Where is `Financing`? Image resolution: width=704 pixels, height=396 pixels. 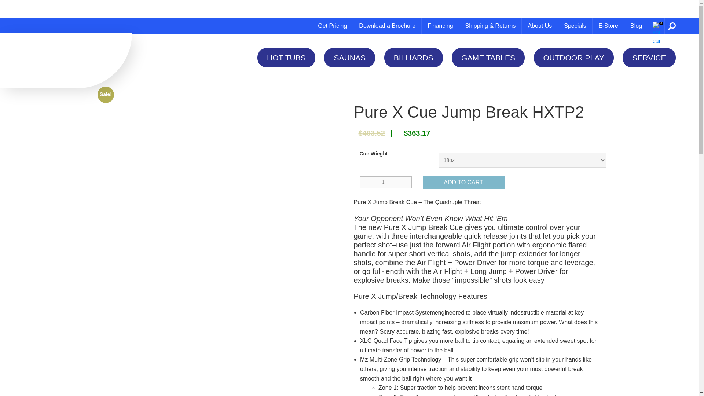 Financing is located at coordinates (440, 26).